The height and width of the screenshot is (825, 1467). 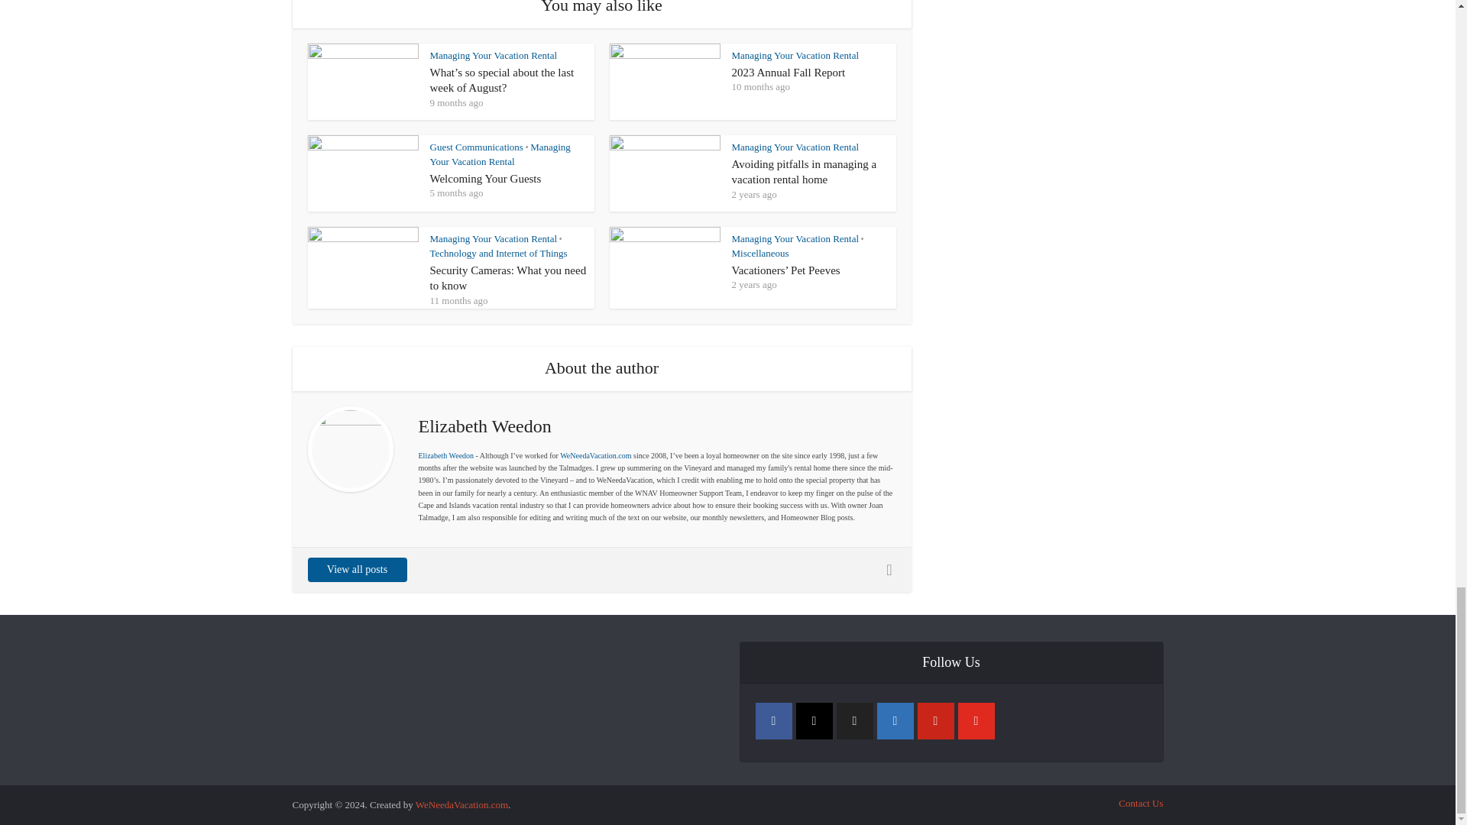 What do you see at coordinates (895, 721) in the screenshot?
I see `Linkedin` at bounding box center [895, 721].